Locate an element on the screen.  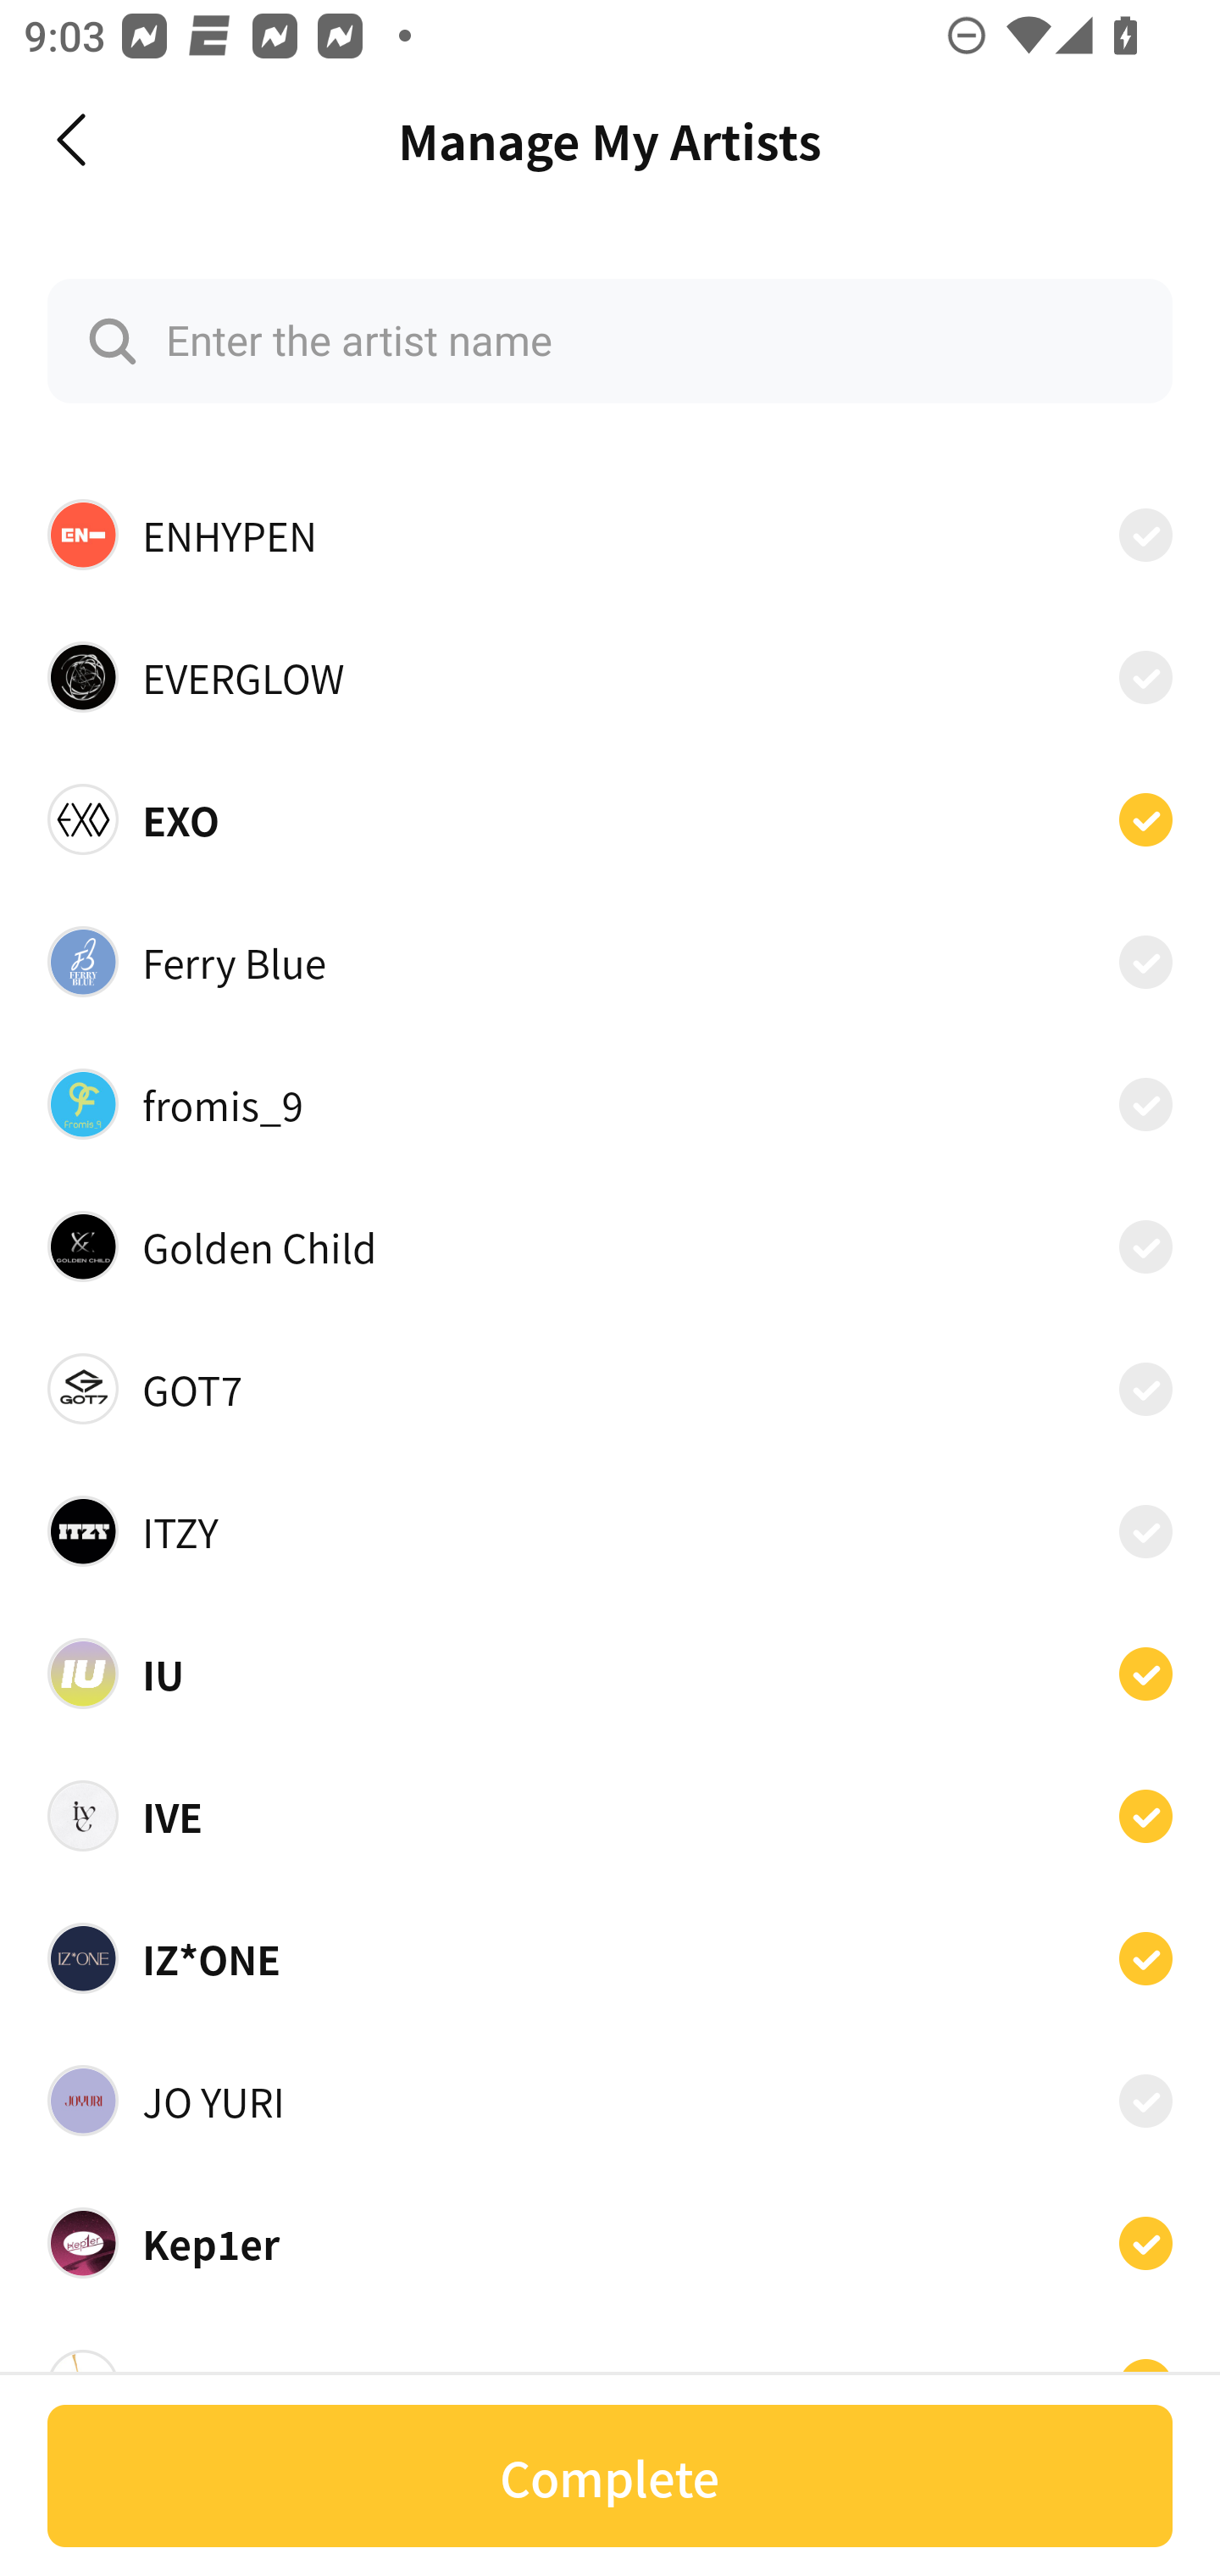
fromis_9 is located at coordinates (610, 1103).